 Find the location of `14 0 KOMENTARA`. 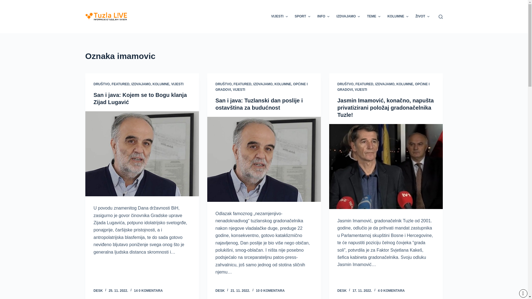

14 0 KOMENTARA is located at coordinates (149, 291).